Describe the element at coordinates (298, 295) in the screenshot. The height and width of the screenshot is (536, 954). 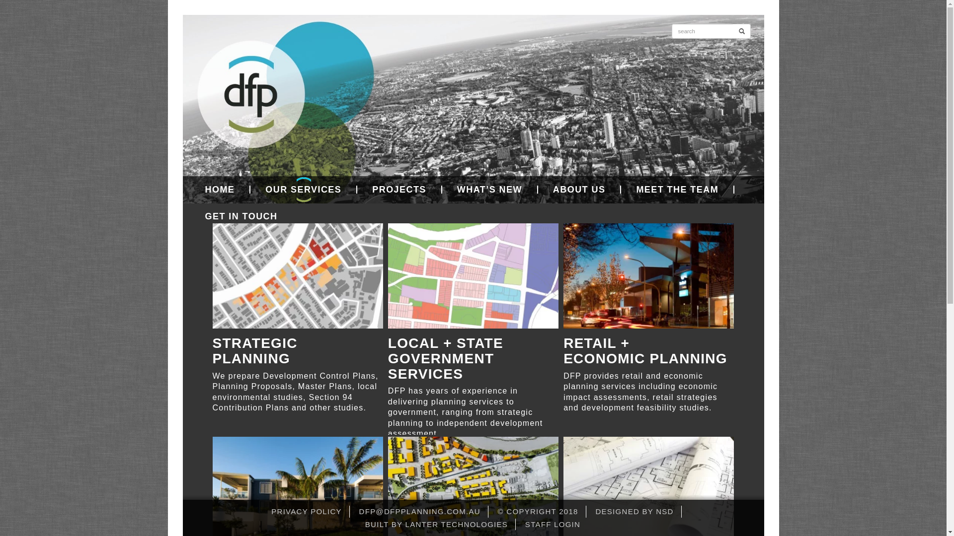
I see `STRATEGIC
PLANNING` at that location.